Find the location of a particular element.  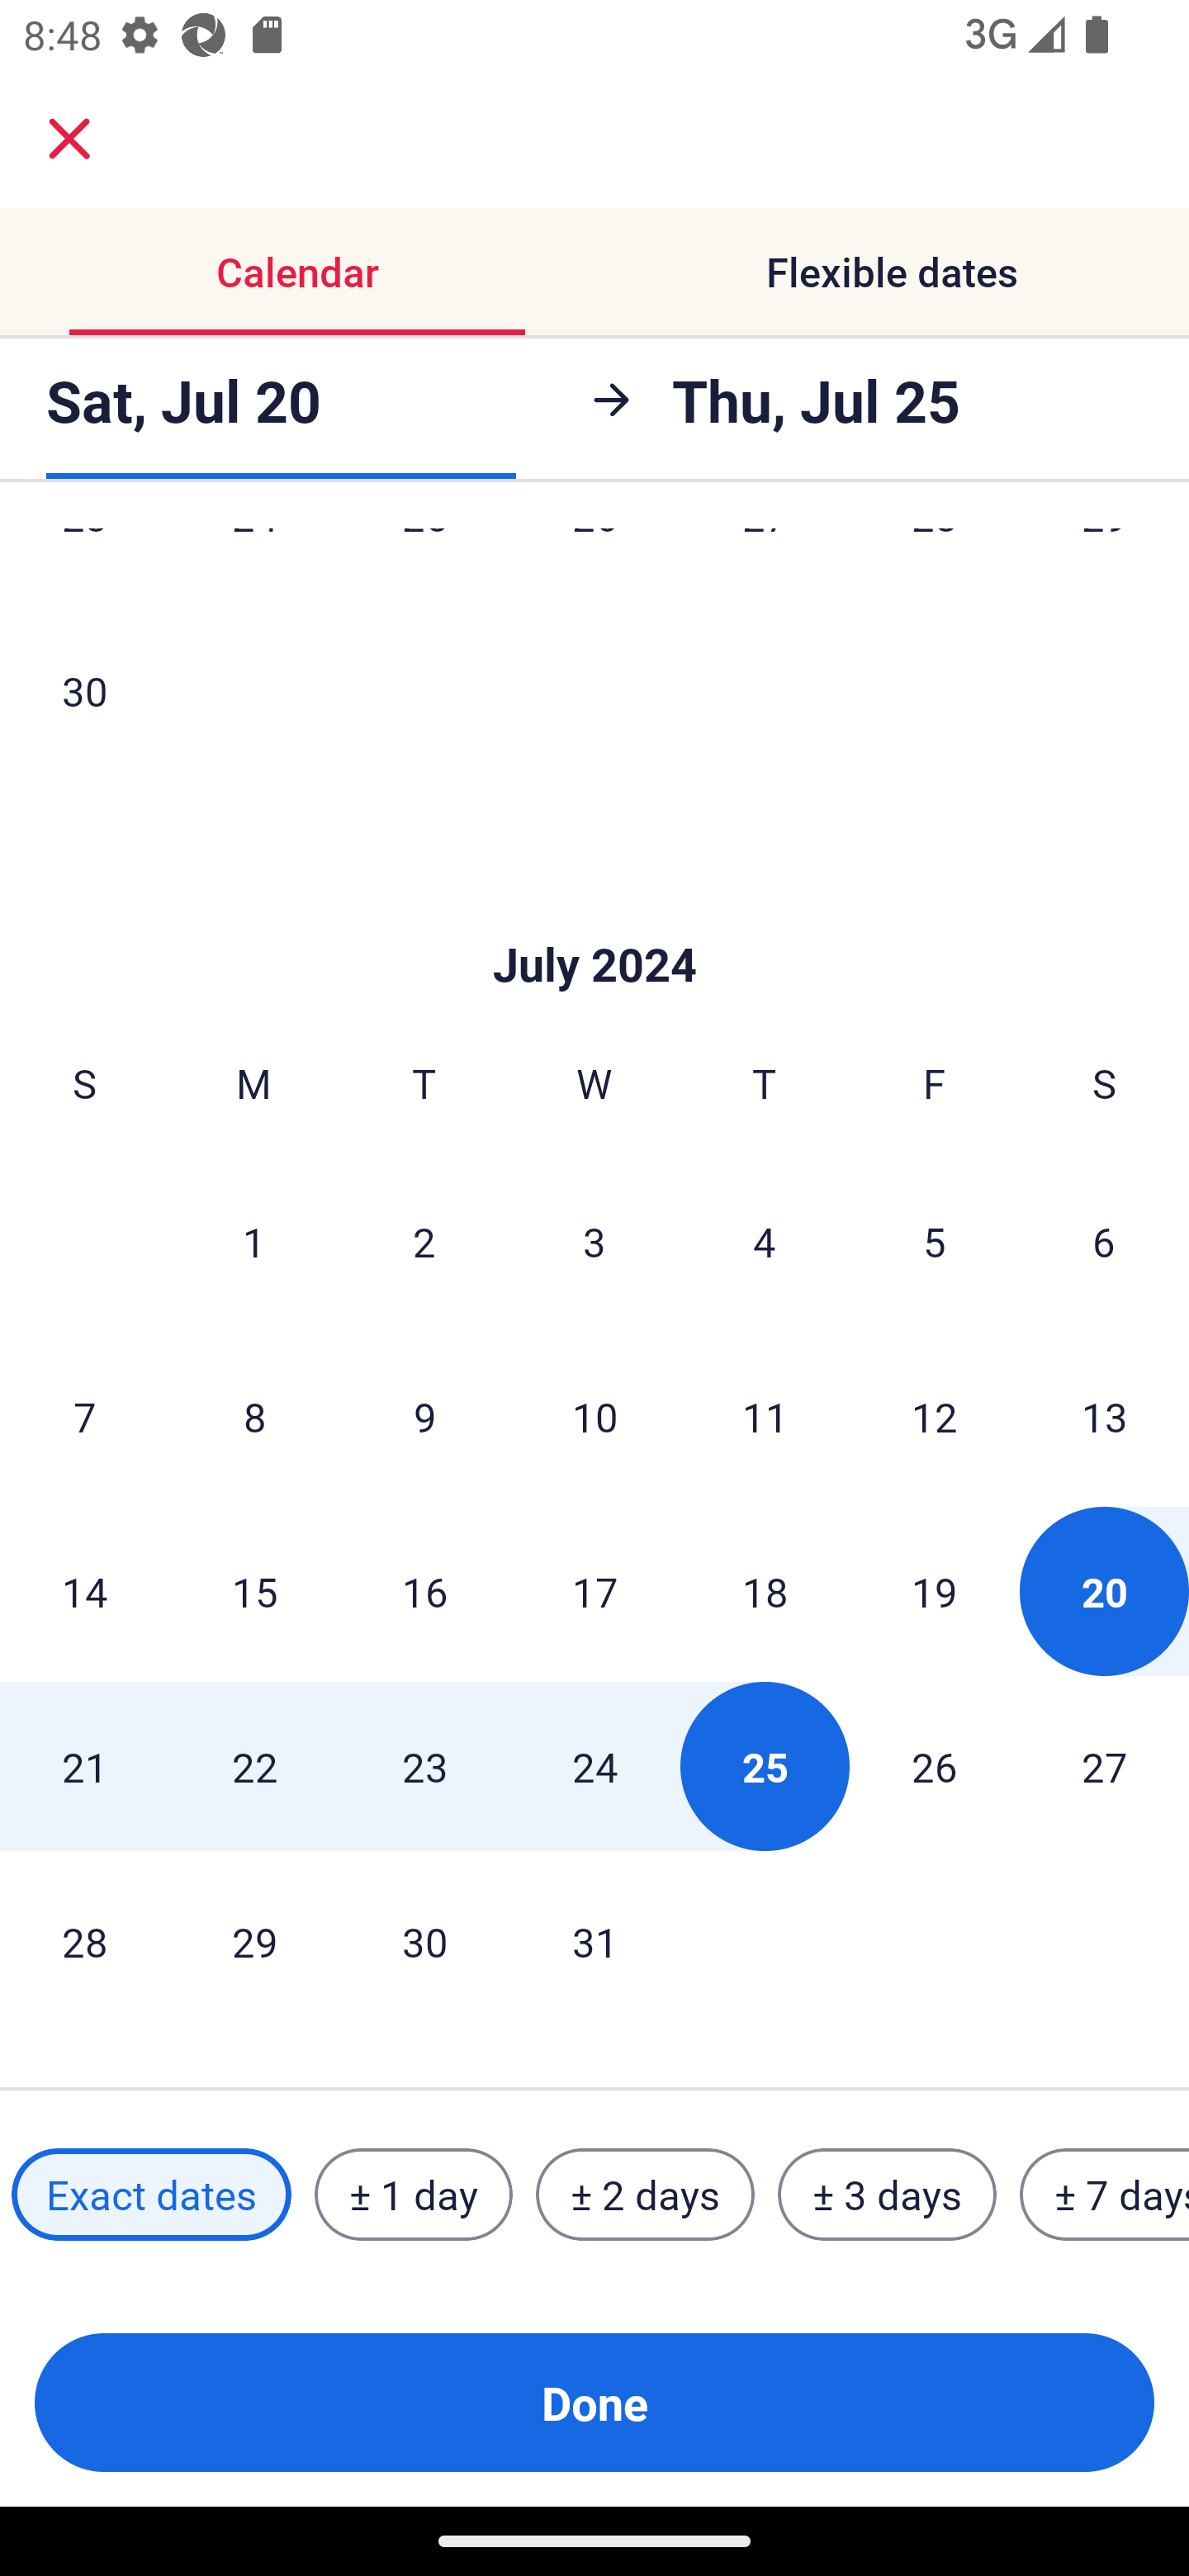

± 1 day is located at coordinates (413, 2195).